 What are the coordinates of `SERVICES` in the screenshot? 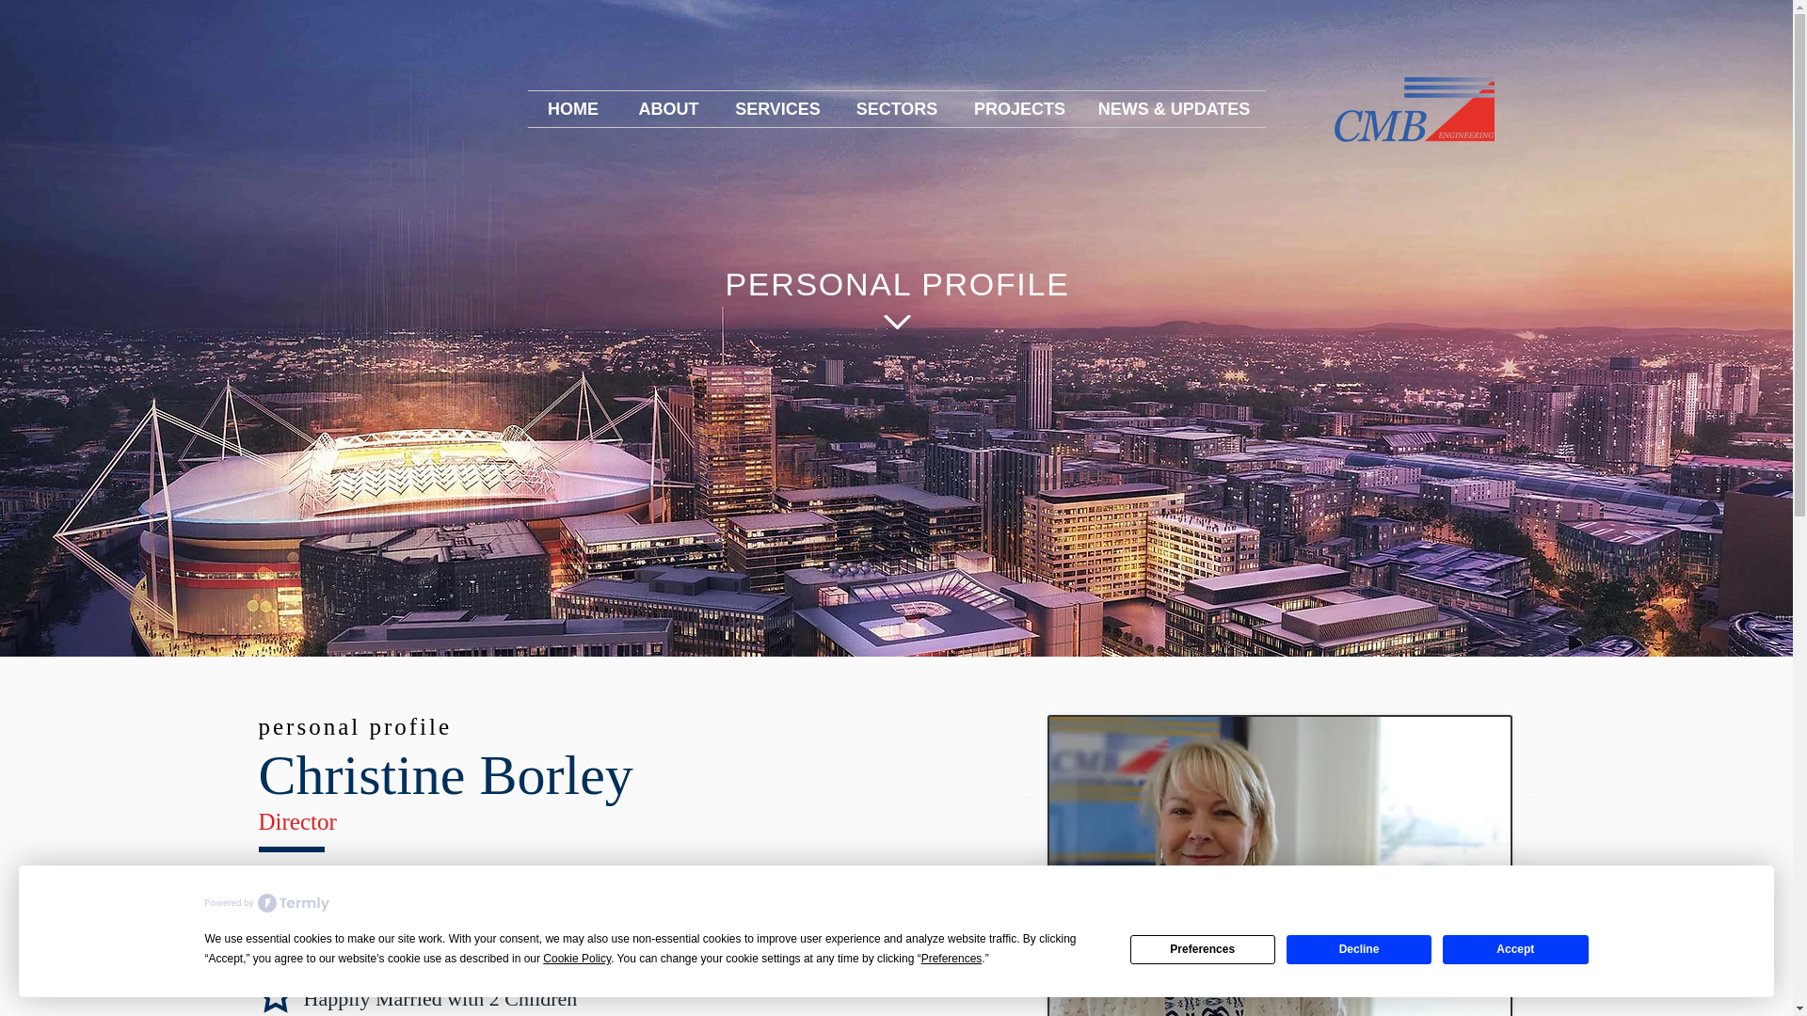 It's located at (778, 109).